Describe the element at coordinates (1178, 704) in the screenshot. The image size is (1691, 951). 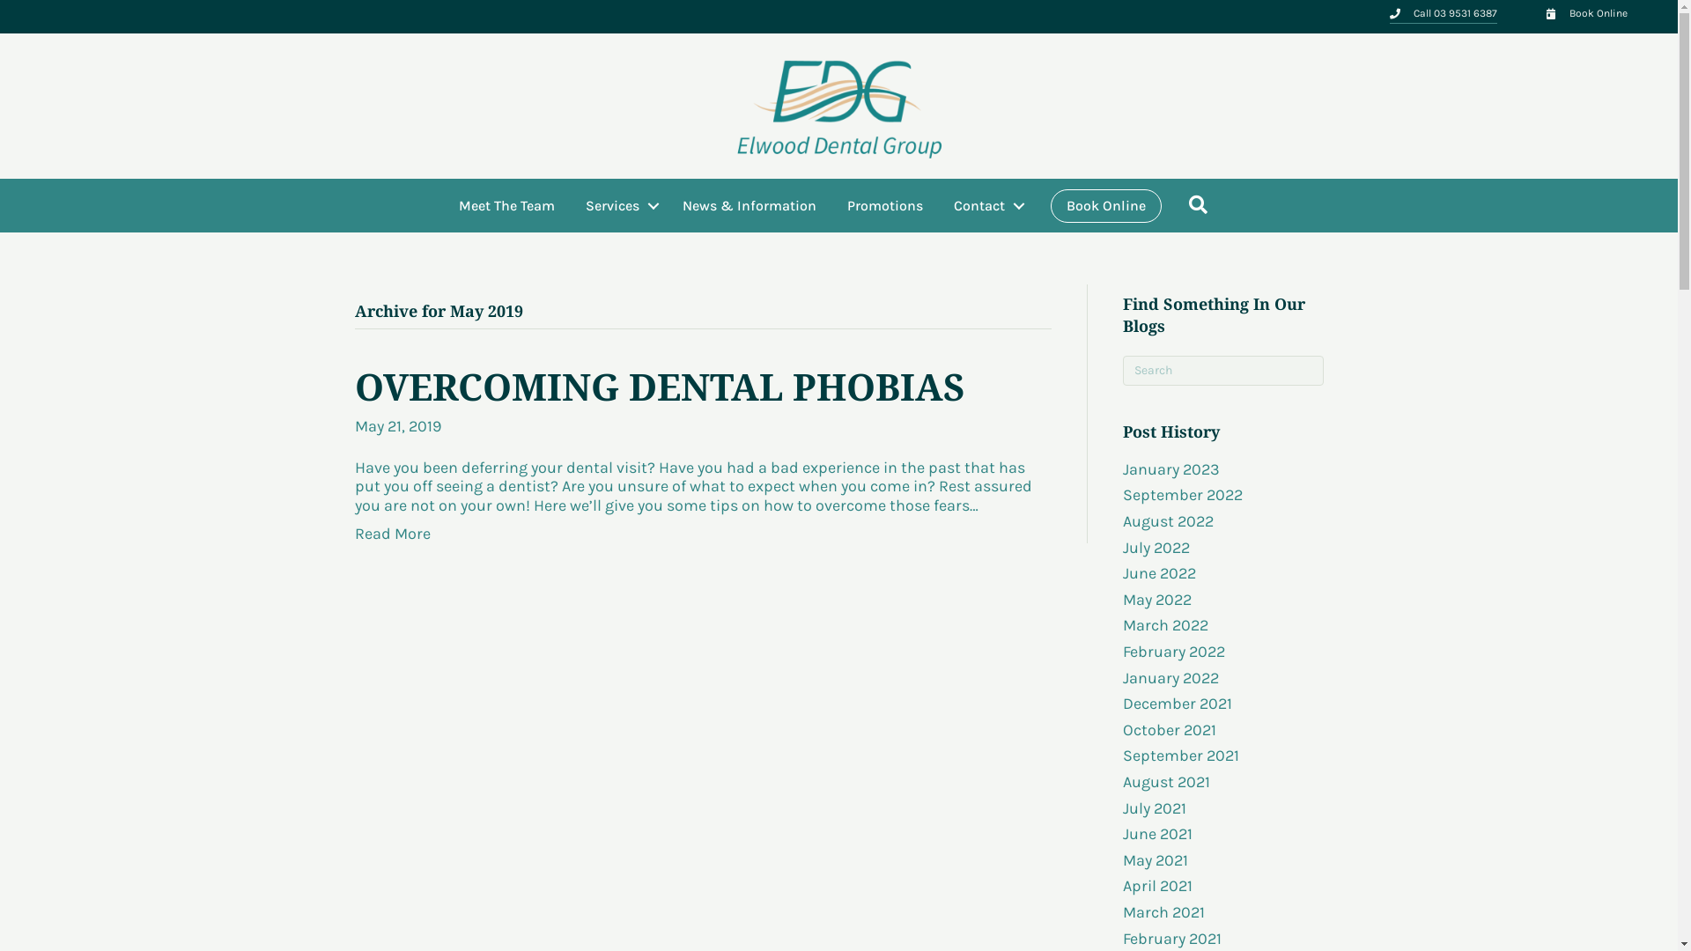
I see `December 2021` at that location.